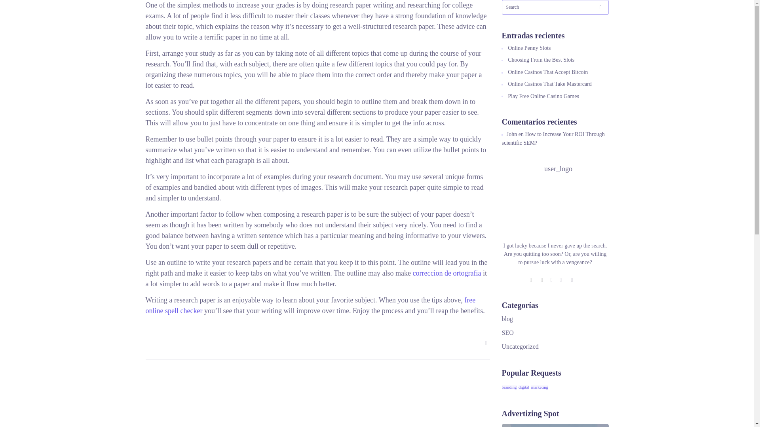  I want to click on Online Casinos That Accept Bitcoin, so click(547, 72).